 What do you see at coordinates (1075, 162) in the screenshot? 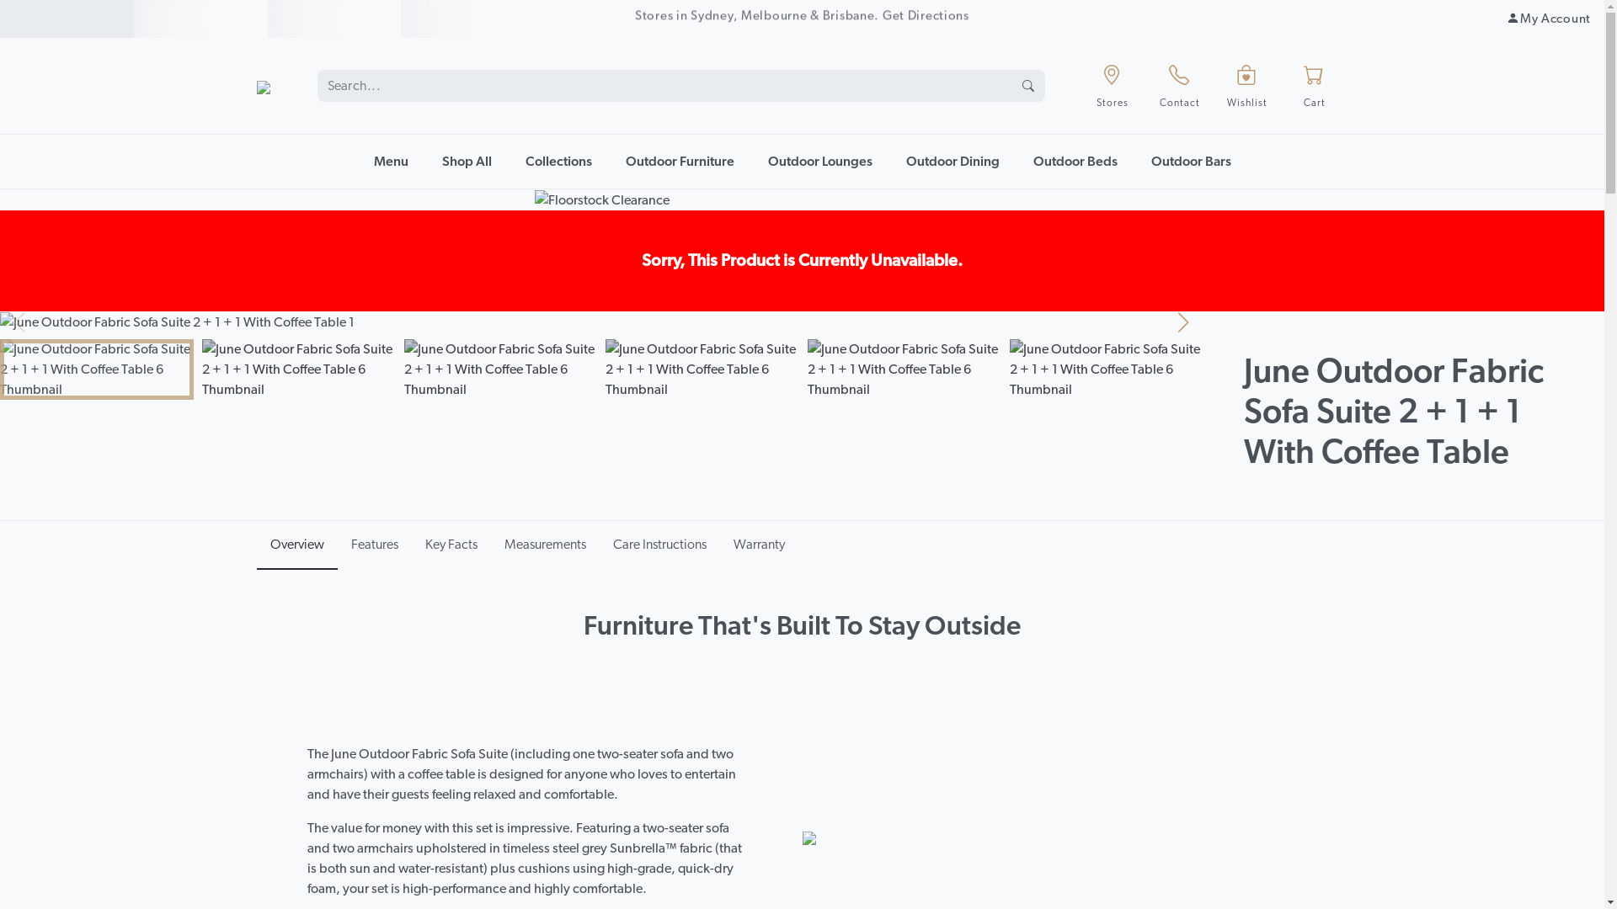
I see `Outdoor Beds` at bounding box center [1075, 162].